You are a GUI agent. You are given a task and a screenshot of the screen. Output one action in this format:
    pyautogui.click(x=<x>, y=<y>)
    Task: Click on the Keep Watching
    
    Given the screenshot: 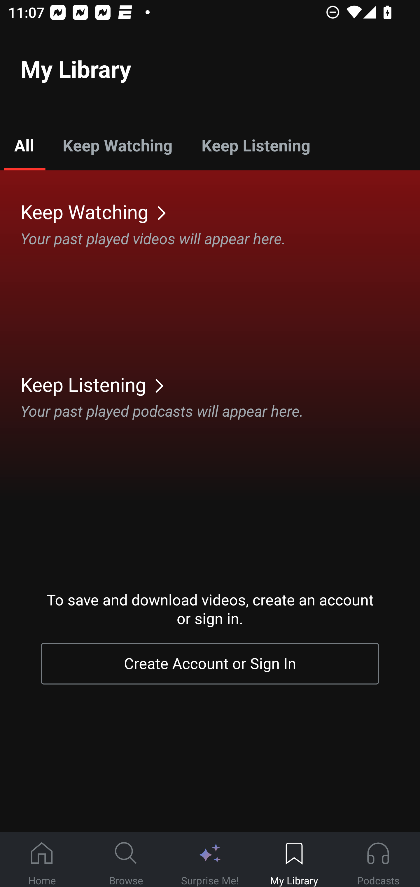 What is the action you would take?
    pyautogui.click(x=220, y=211)
    